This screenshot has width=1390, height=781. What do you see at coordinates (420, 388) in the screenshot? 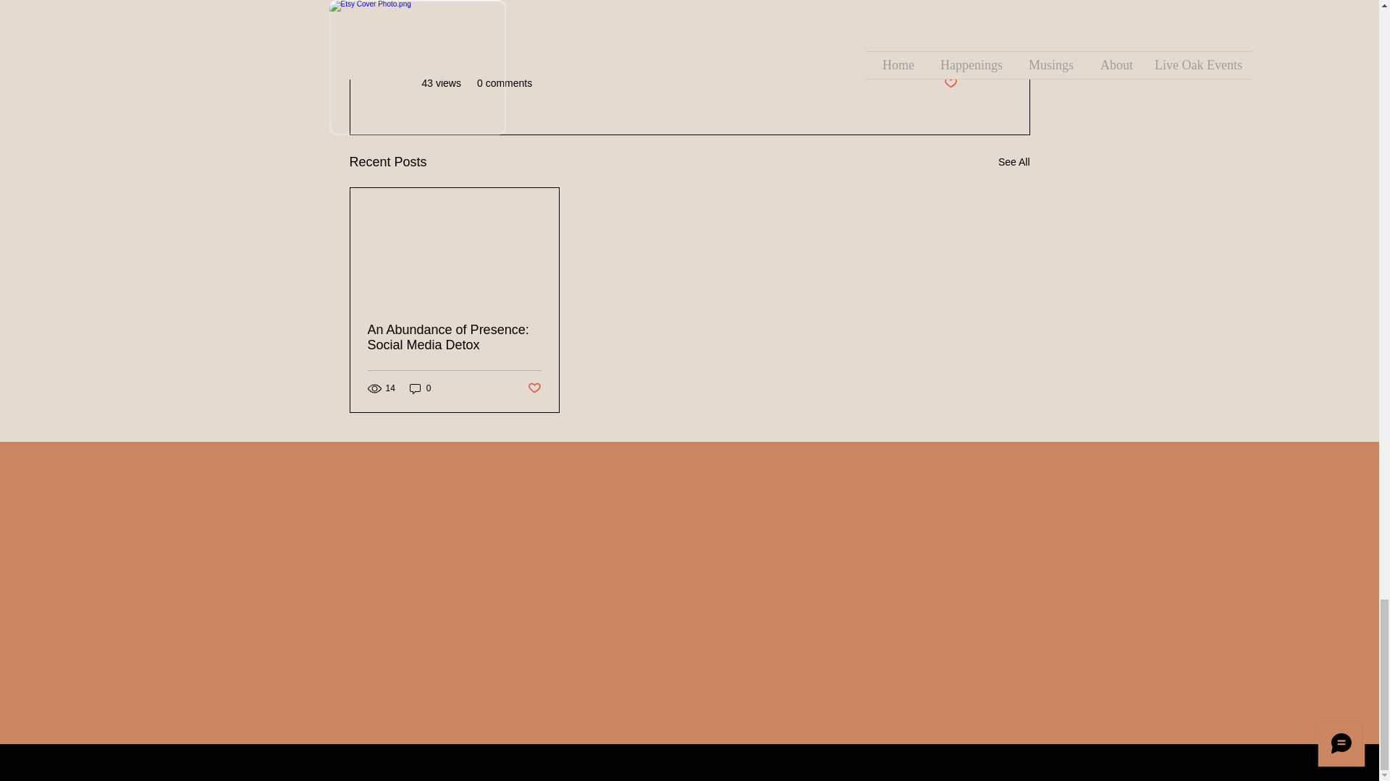
I see `0` at bounding box center [420, 388].